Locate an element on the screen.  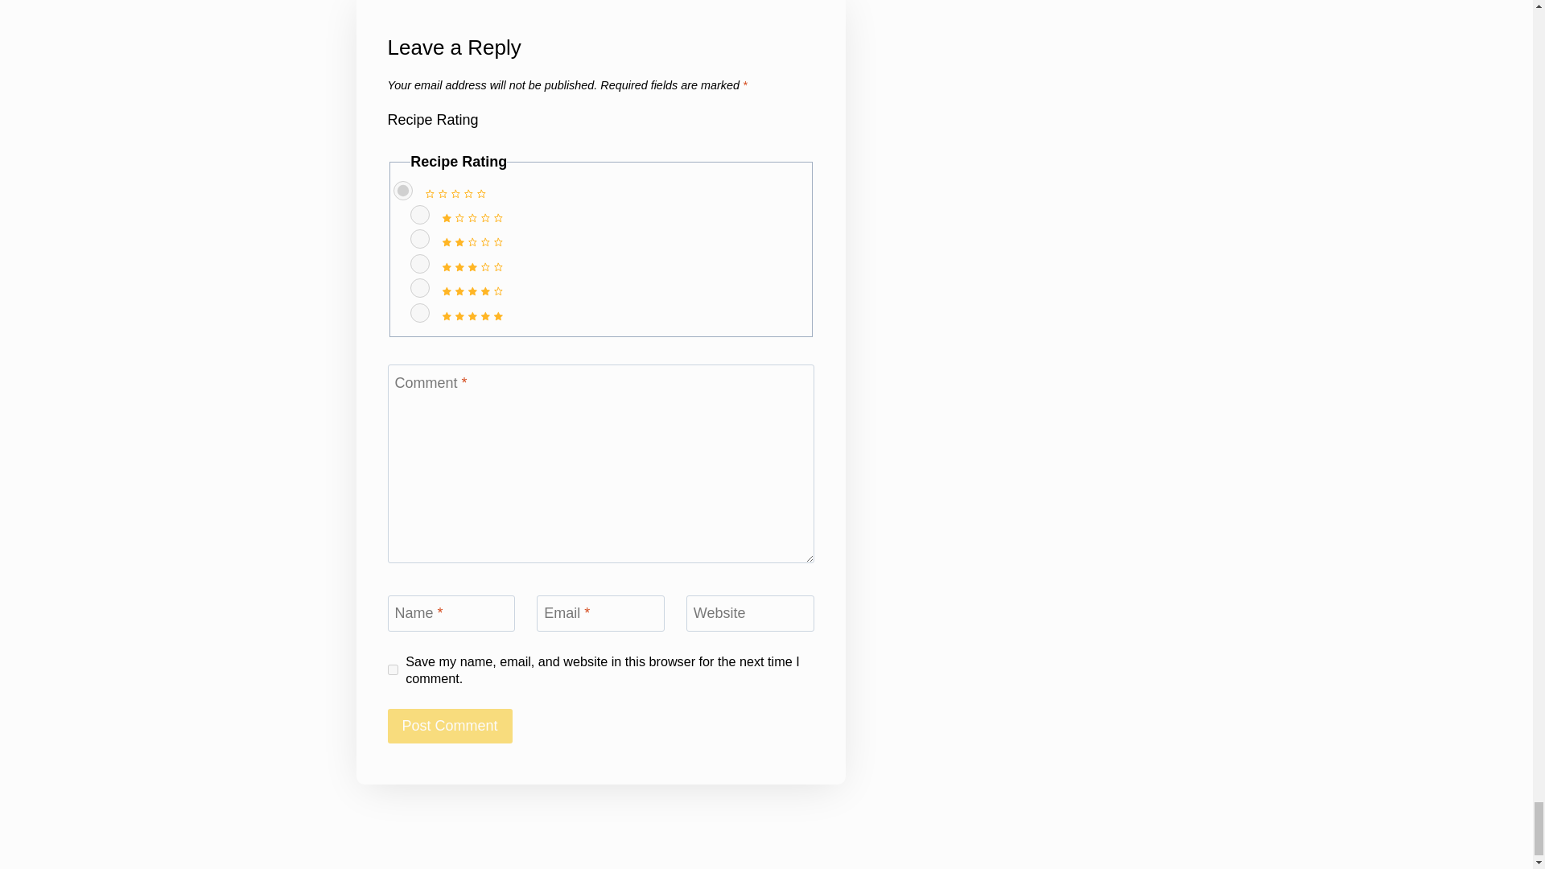
4 is located at coordinates (420, 288).